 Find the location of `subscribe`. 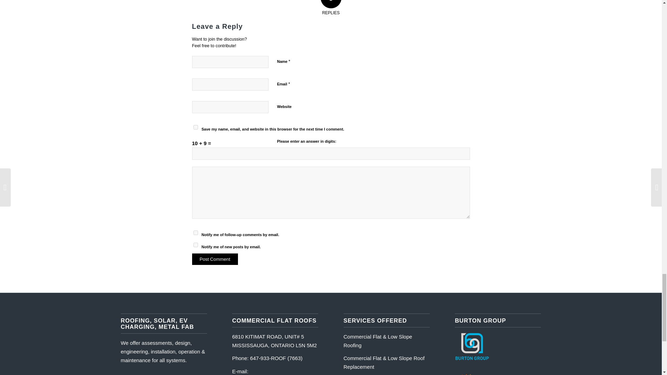

subscribe is located at coordinates (195, 233).